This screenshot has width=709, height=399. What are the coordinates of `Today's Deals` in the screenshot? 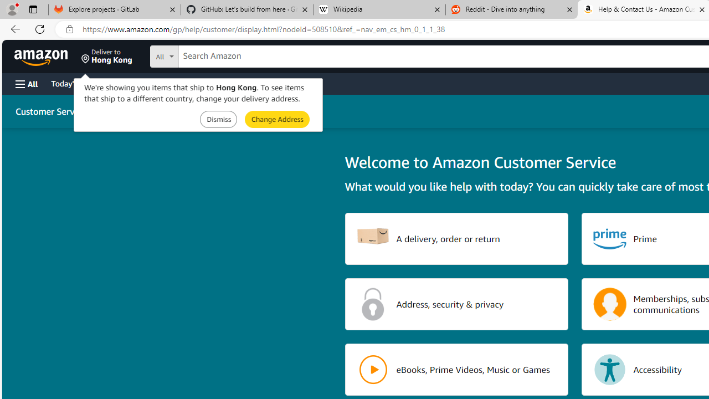 It's located at (74, 83).